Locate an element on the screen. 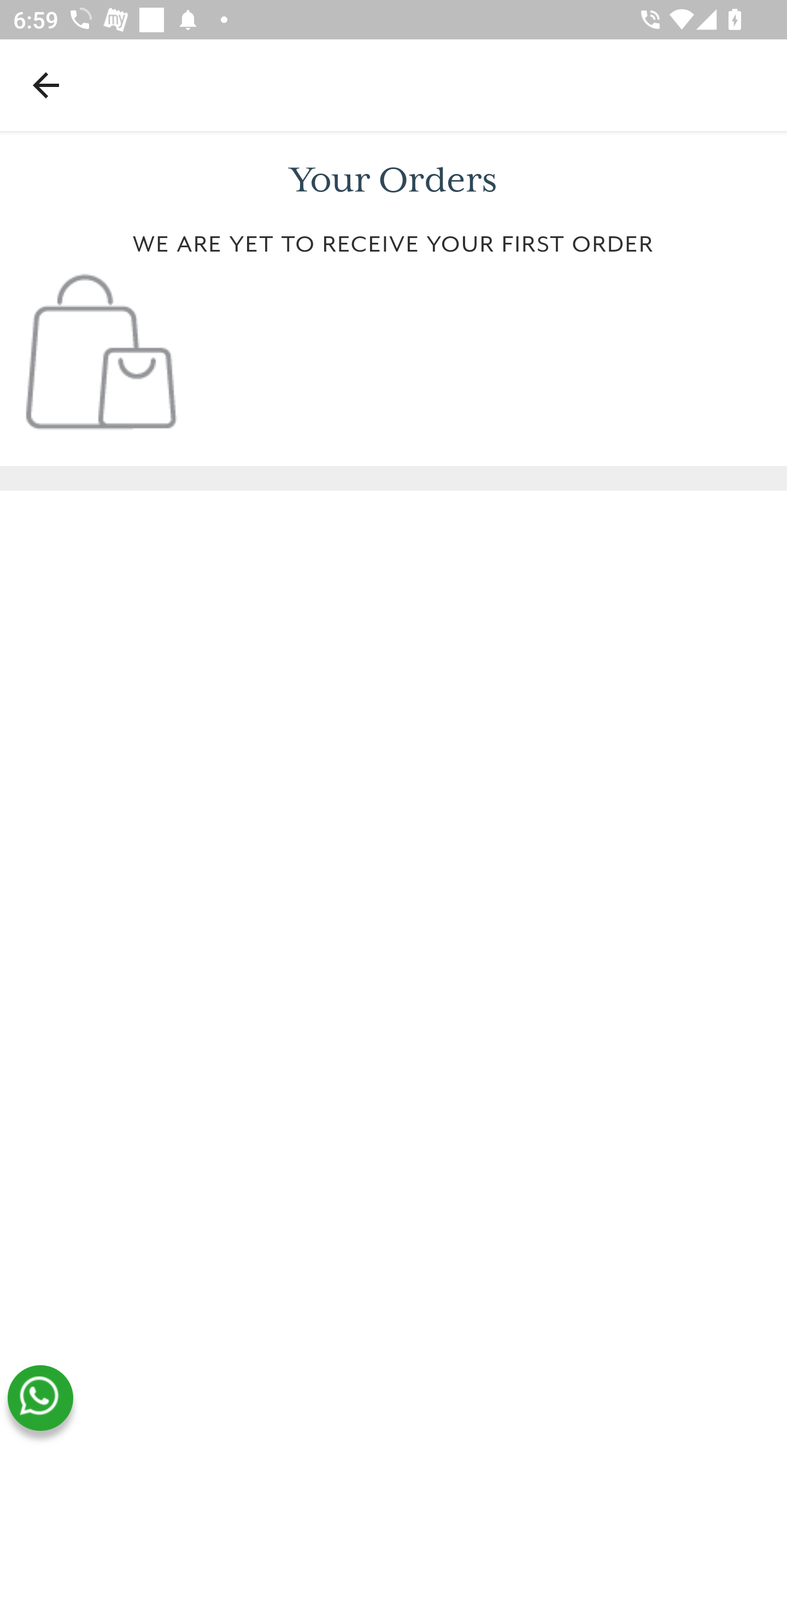 Image resolution: width=787 pixels, height=1619 pixels. Navigate up is located at coordinates (46, 85).